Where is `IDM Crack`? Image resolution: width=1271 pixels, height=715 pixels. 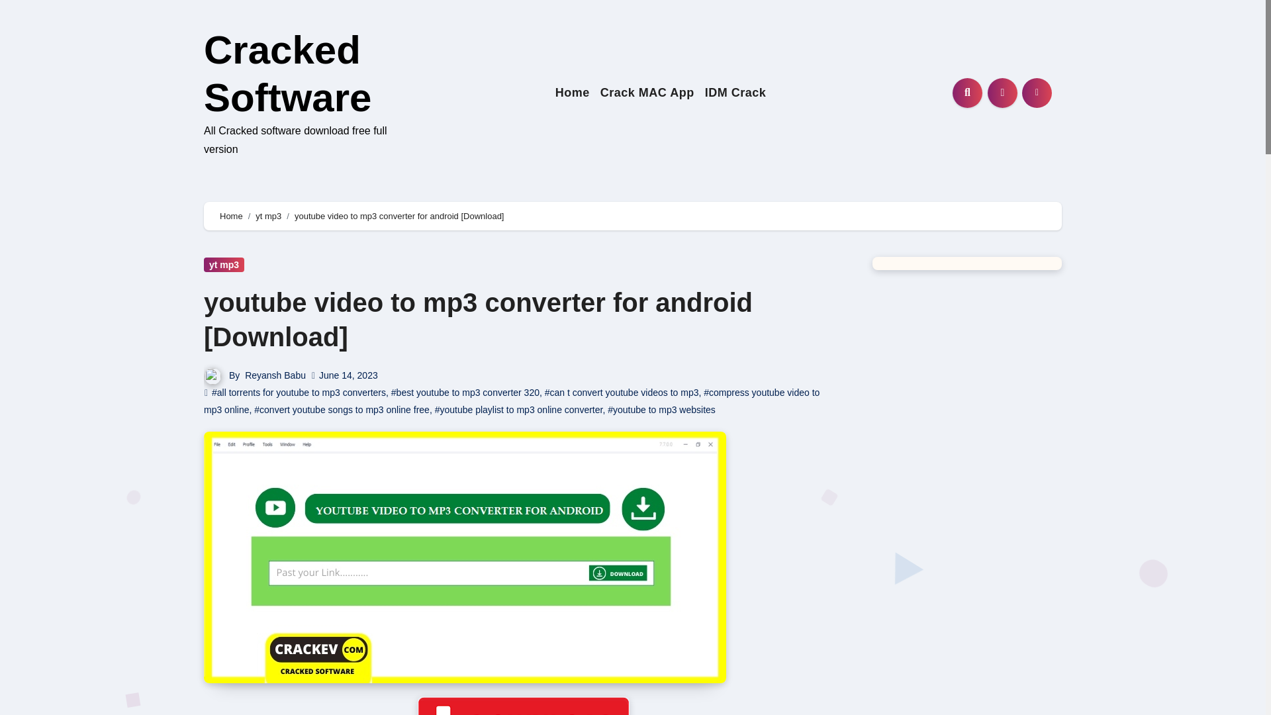 IDM Crack is located at coordinates (735, 93).